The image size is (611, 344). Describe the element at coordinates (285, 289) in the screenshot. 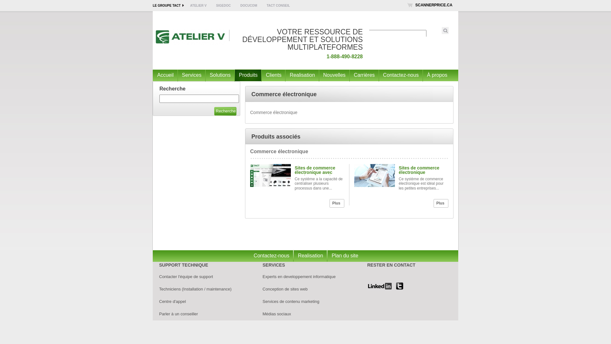

I see `Conception de sites web` at that location.